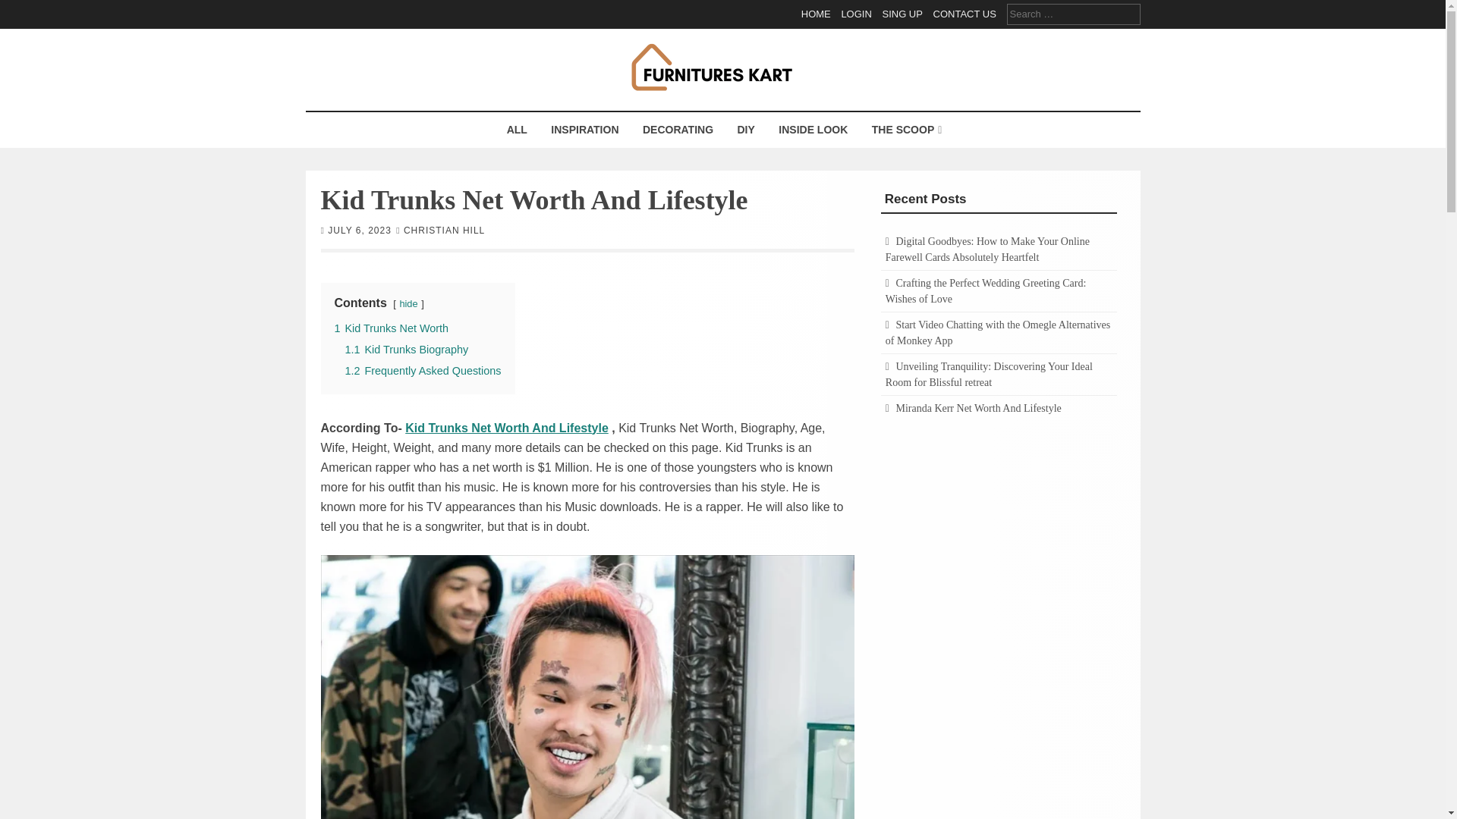 The image size is (1457, 819). What do you see at coordinates (813, 130) in the screenshot?
I see `INSIDE LOOK` at bounding box center [813, 130].